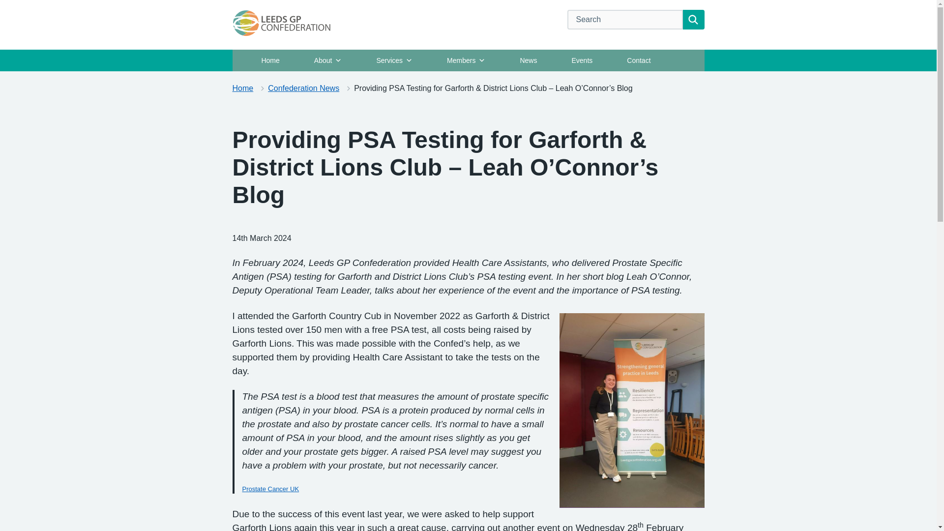  Describe the element at coordinates (394, 60) in the screenshot. I see `Services` at that location.